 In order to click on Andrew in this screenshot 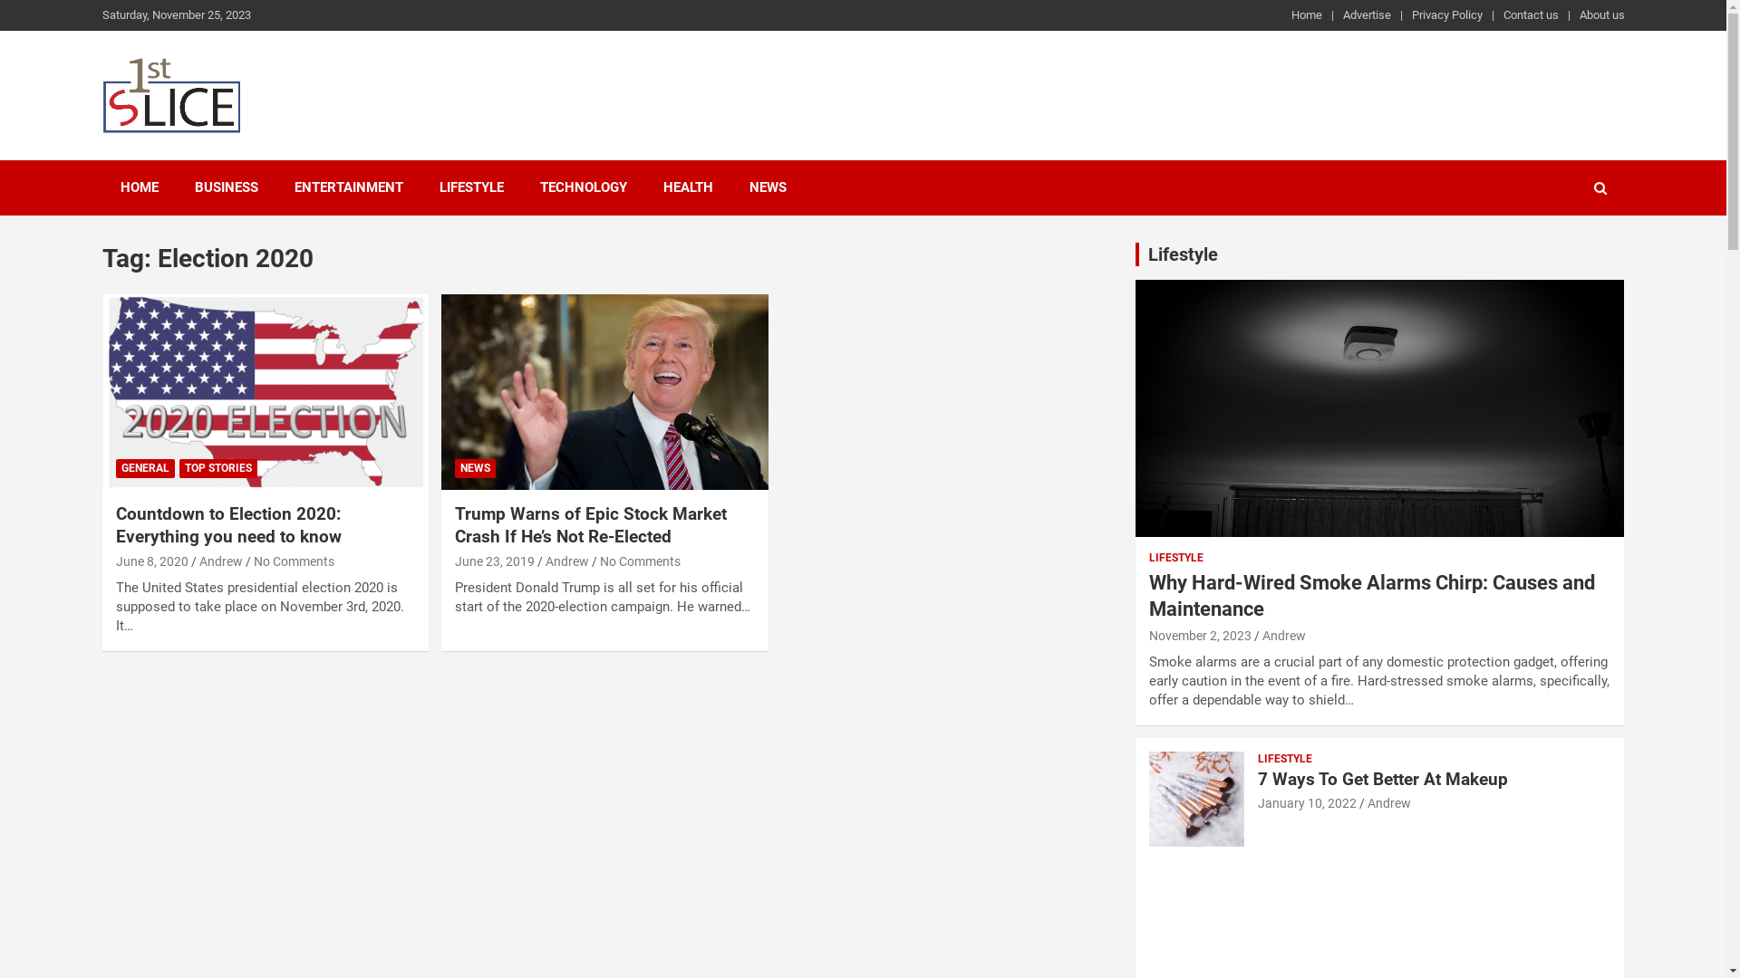, I will do `click(1388, 803)`.